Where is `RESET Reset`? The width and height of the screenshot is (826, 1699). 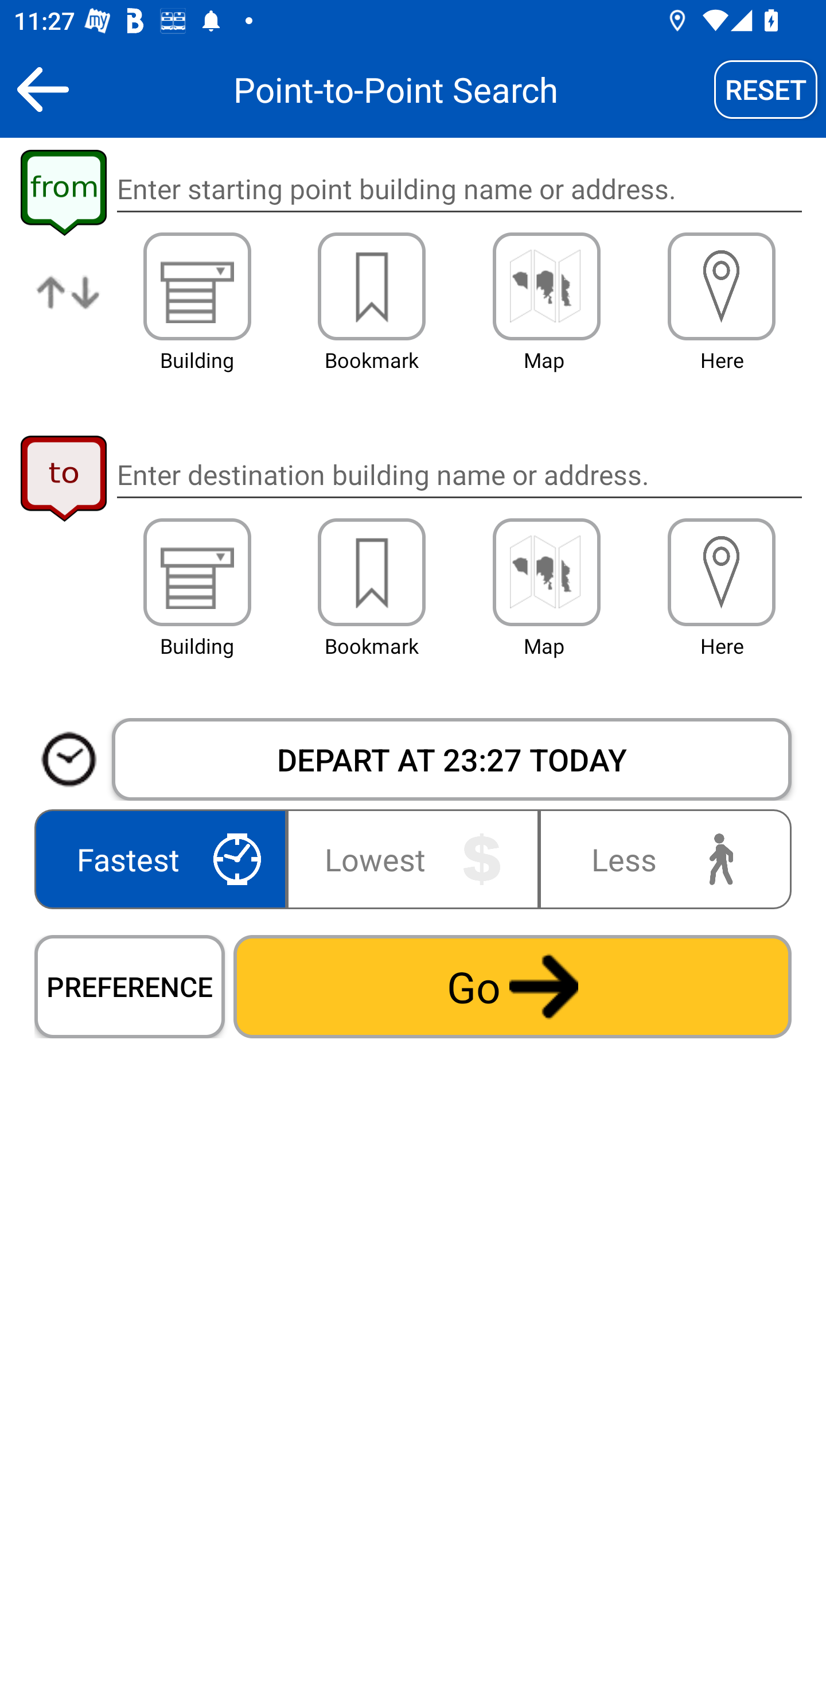
RESET Reset is located at coordinates (766, 89).